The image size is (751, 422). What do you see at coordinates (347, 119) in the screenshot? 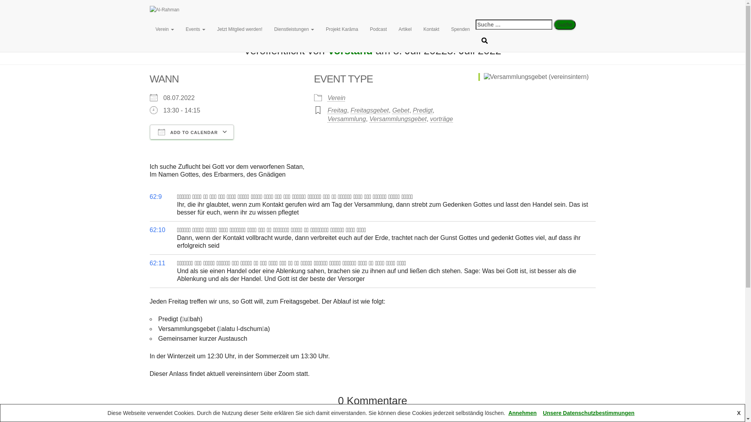
I see `Versammlung` at bounding box center [347, 119].